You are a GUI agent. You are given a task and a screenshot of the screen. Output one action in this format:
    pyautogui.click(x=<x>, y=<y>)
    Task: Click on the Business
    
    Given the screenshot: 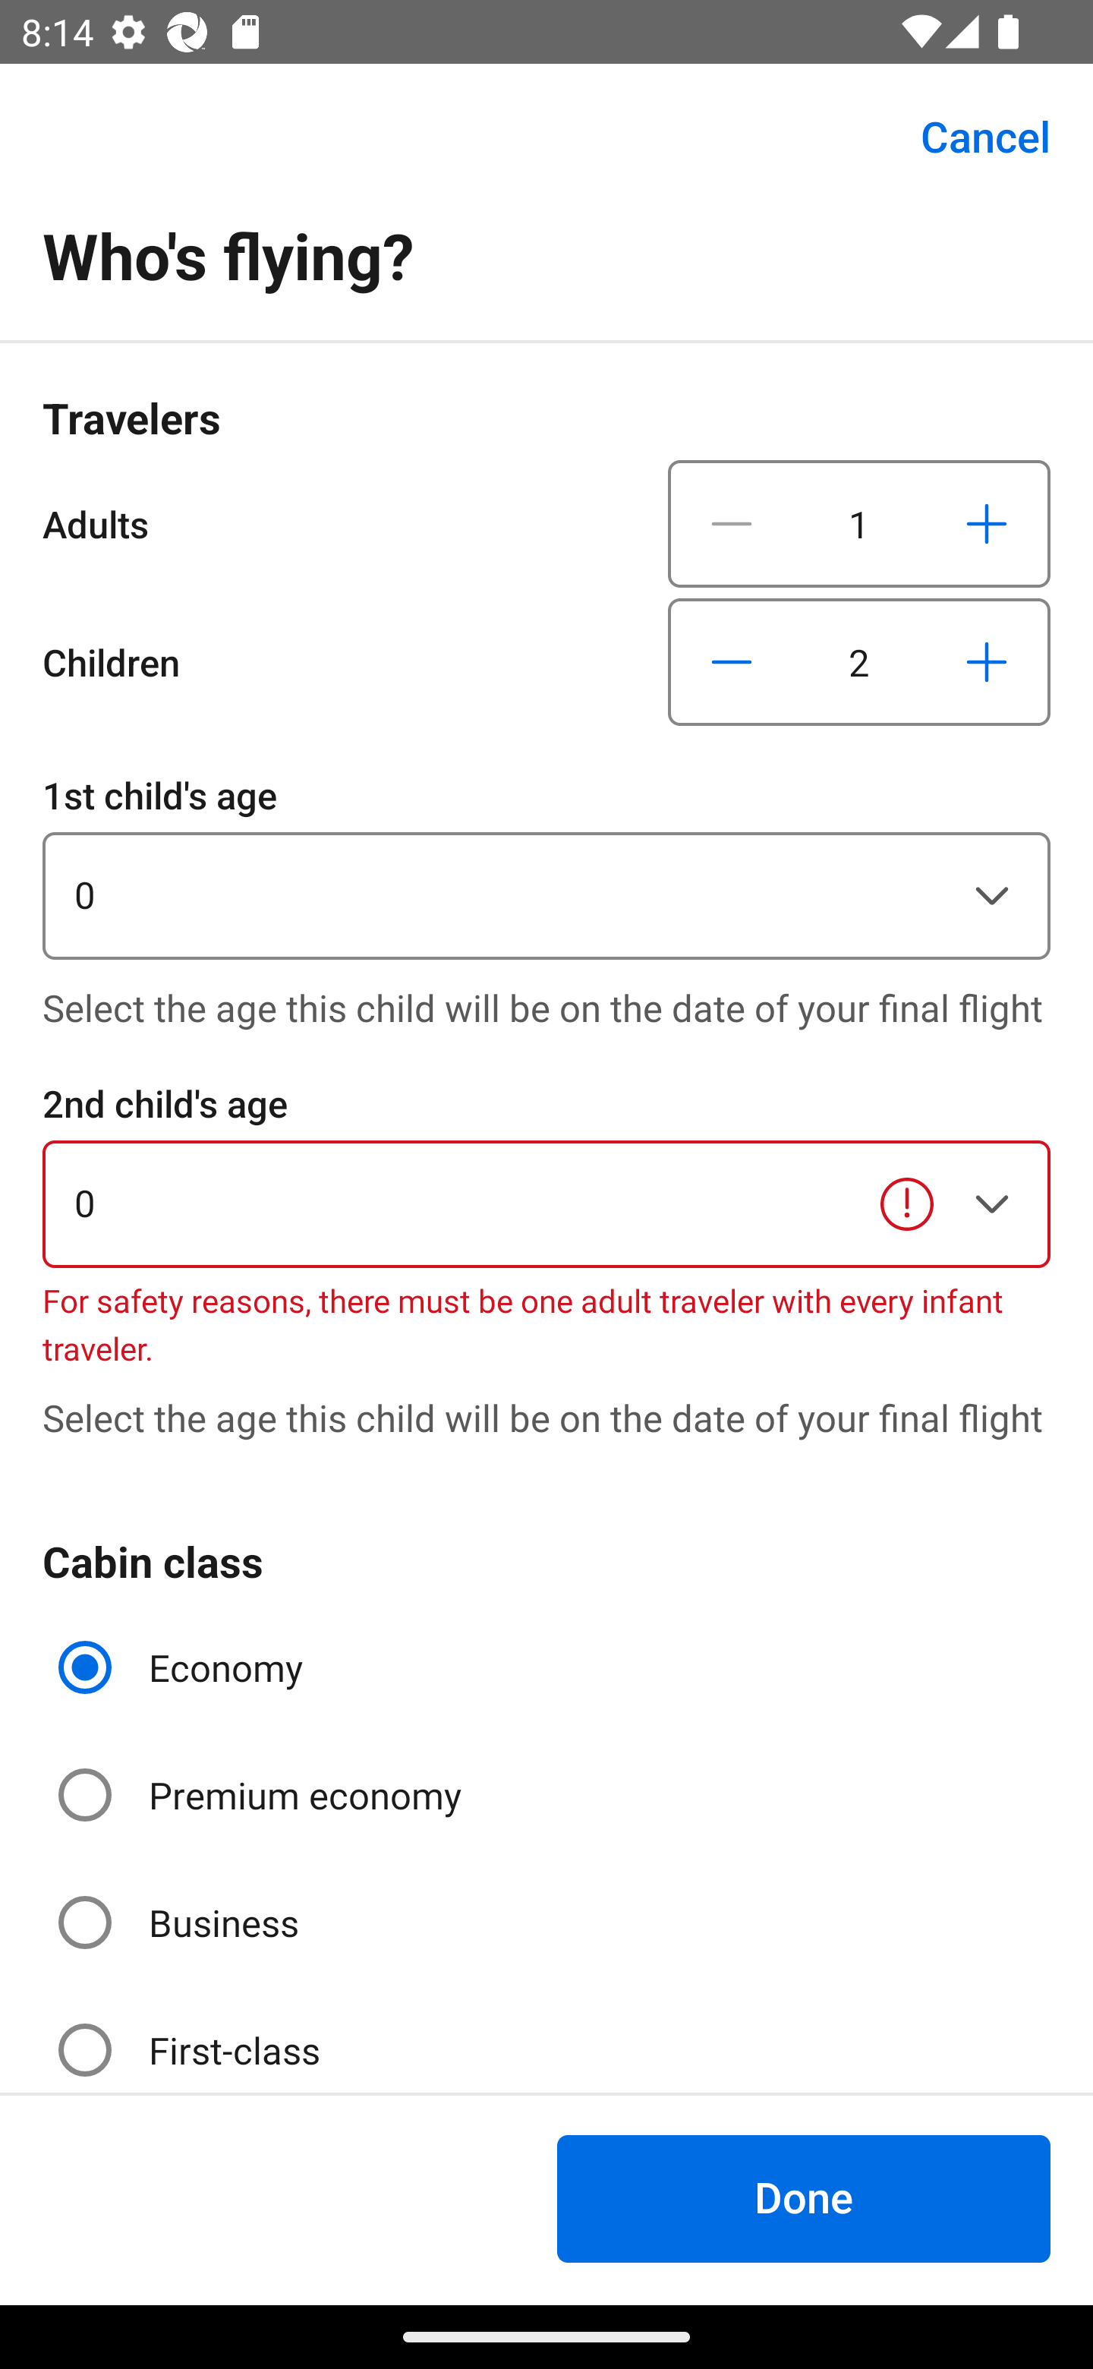 What is the action you would take?
    pyautogui.click(x=181, y=1923)
    